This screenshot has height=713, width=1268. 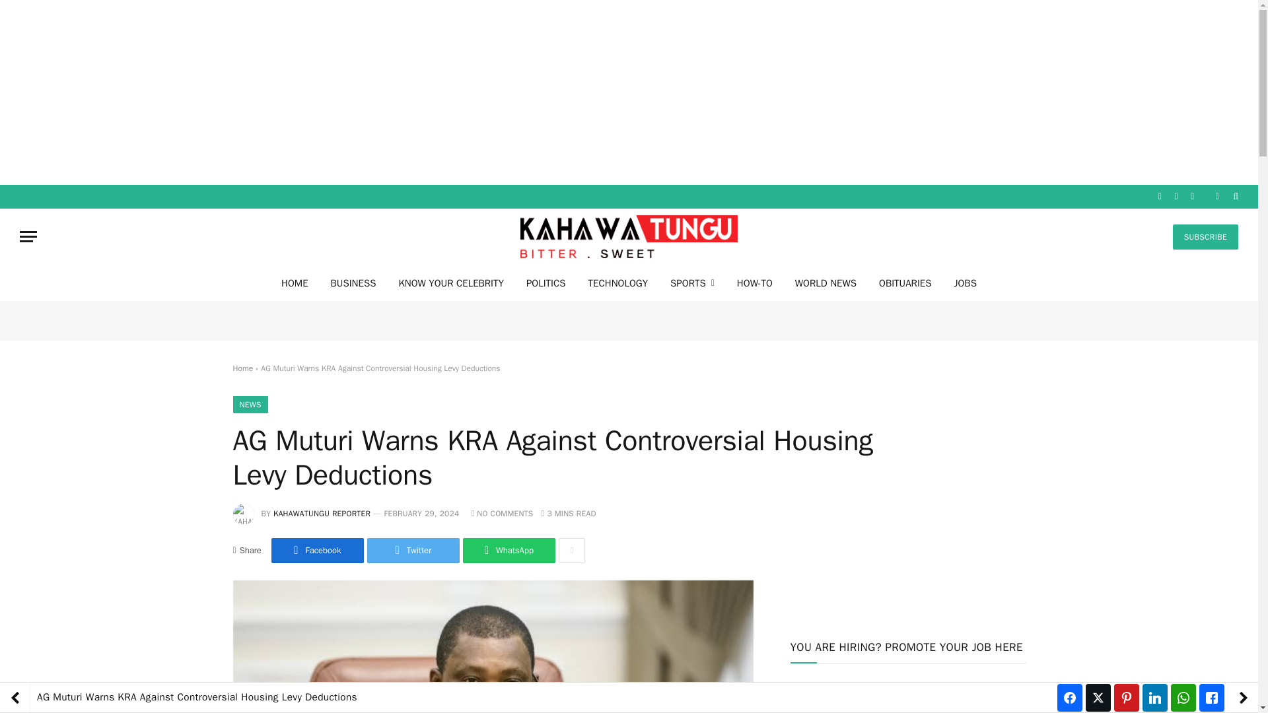 What do you see at coordinates (295, 283) in the screenshot?
I see `HOME` at bounding box center [295, 283].